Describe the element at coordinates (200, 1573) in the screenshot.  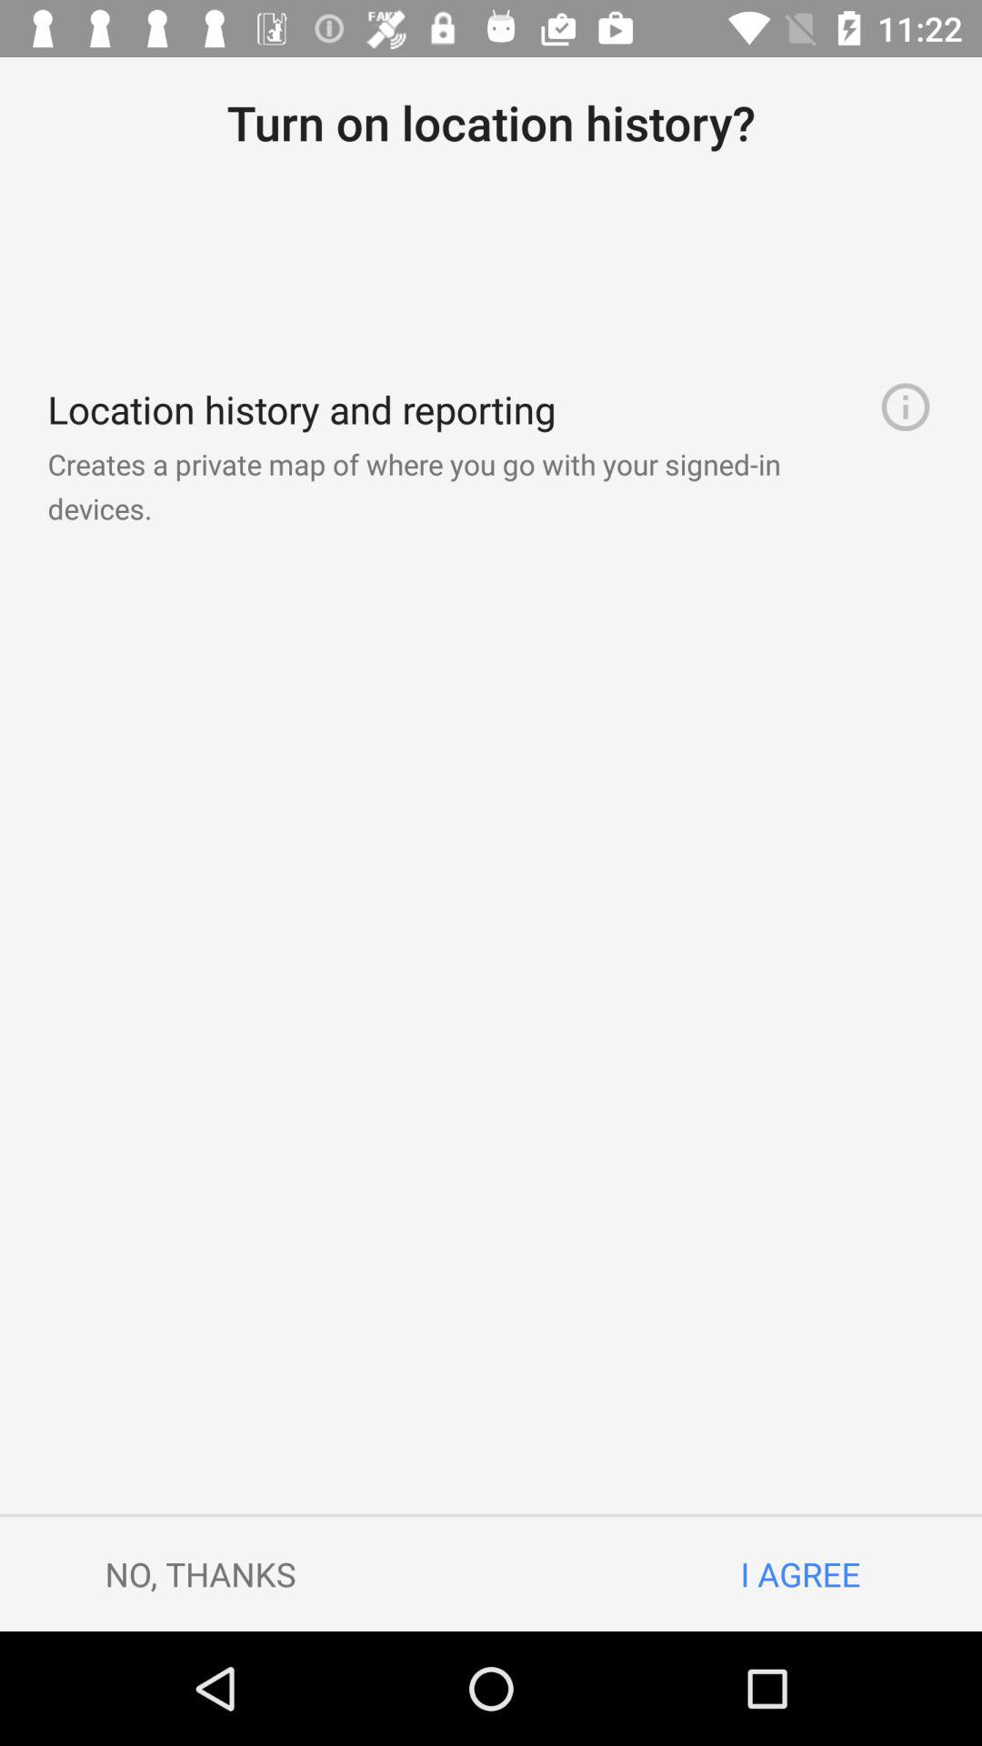
I see `swipe until the no, thanks` at that location.